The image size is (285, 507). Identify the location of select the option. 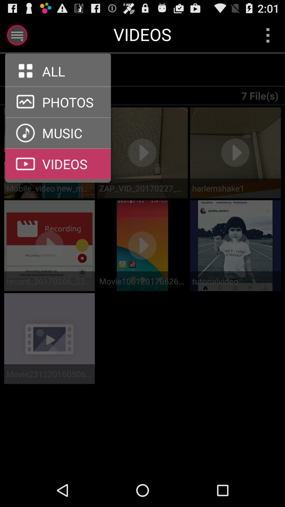
(17, 35).